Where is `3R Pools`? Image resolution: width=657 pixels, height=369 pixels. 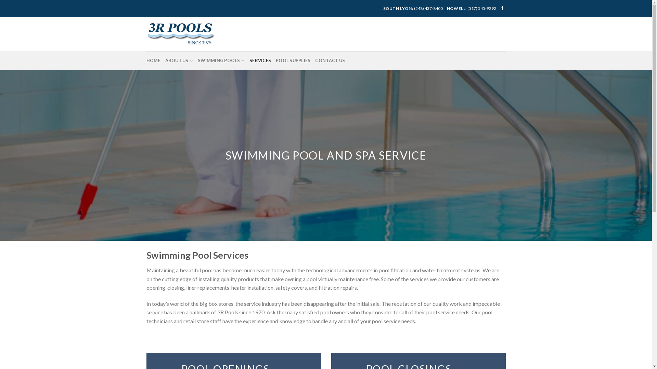 3R Pools is located at coordinates (181, 34).